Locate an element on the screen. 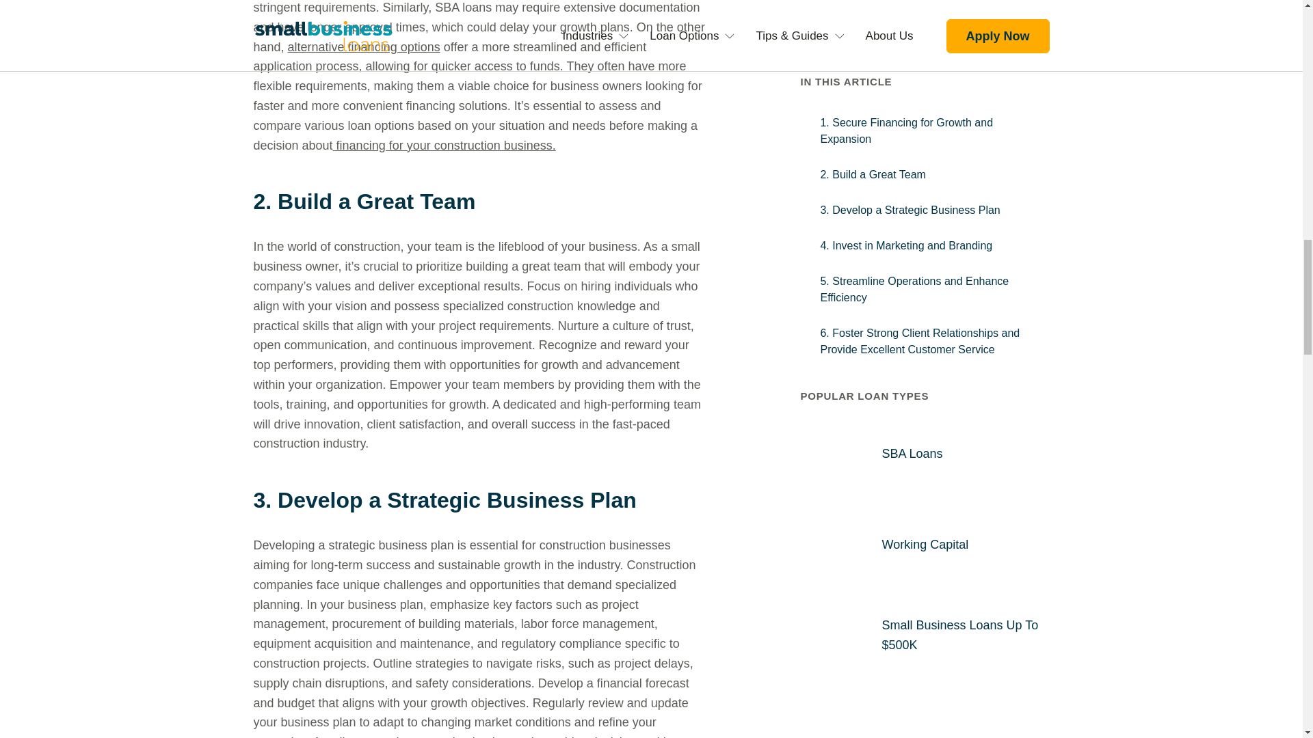 This screenshot has height=738, width=1313. 3. Develop a Strategic Business Plan is located at coordinates (480, 500).